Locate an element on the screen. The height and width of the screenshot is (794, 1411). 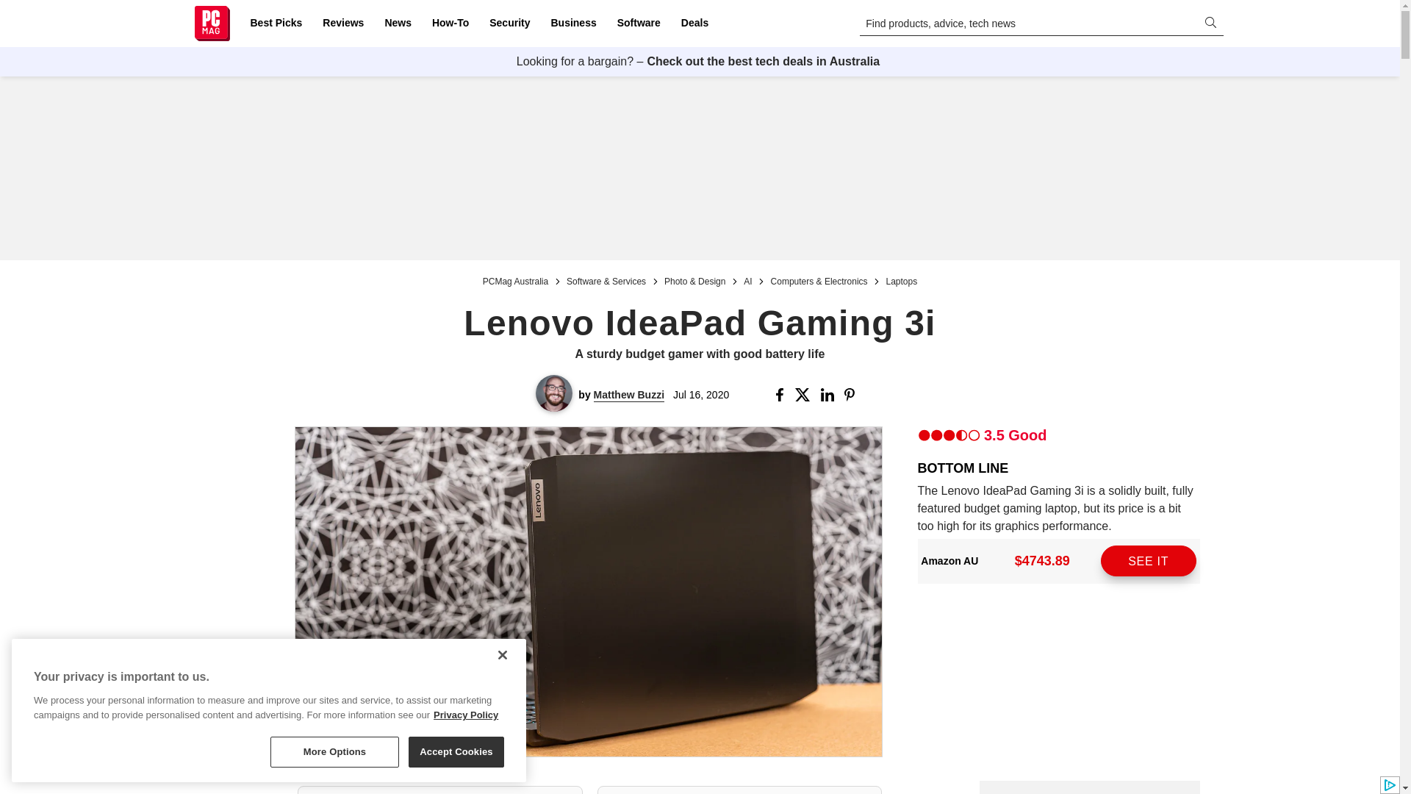
3rd party ad content is located at coordinates (1089, 787).